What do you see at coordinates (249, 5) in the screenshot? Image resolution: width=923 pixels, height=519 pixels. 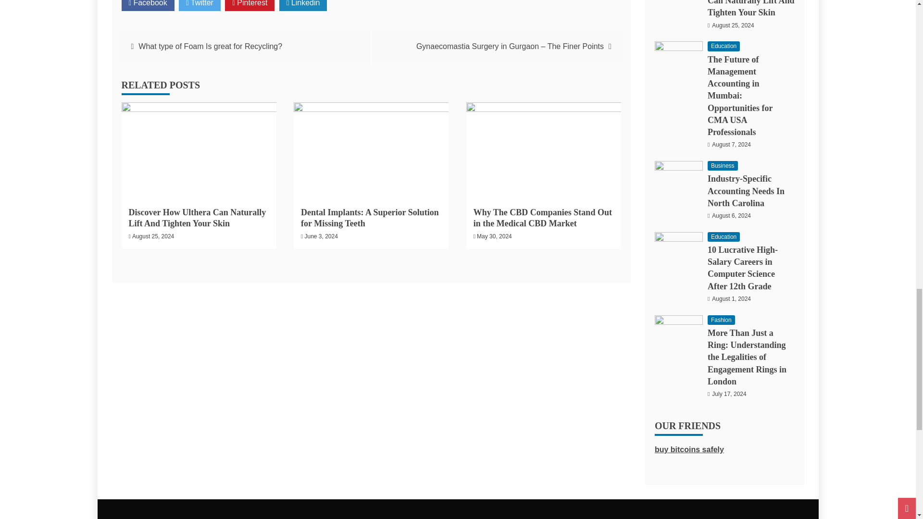 I see `Pinterest` at bounding box center [249, 5].